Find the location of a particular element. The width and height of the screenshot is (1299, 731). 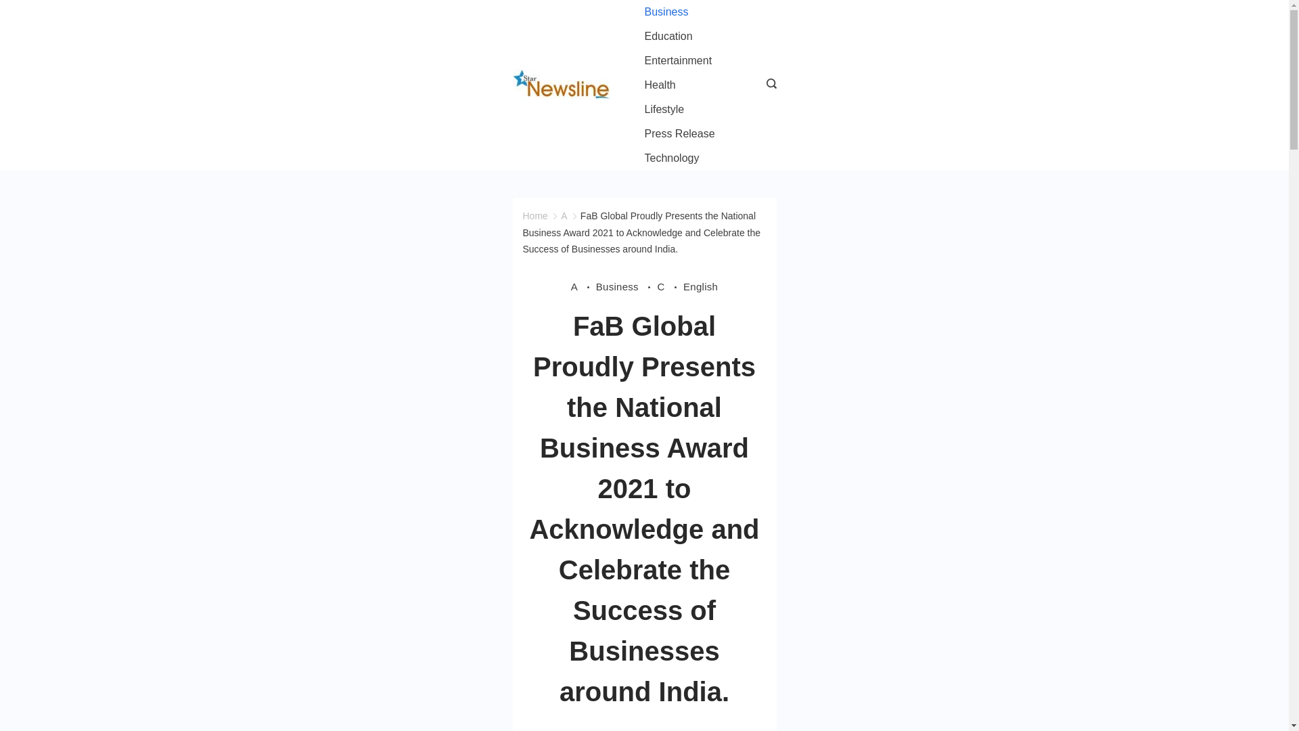

Lifestyle is located at coordinates (664, 110).